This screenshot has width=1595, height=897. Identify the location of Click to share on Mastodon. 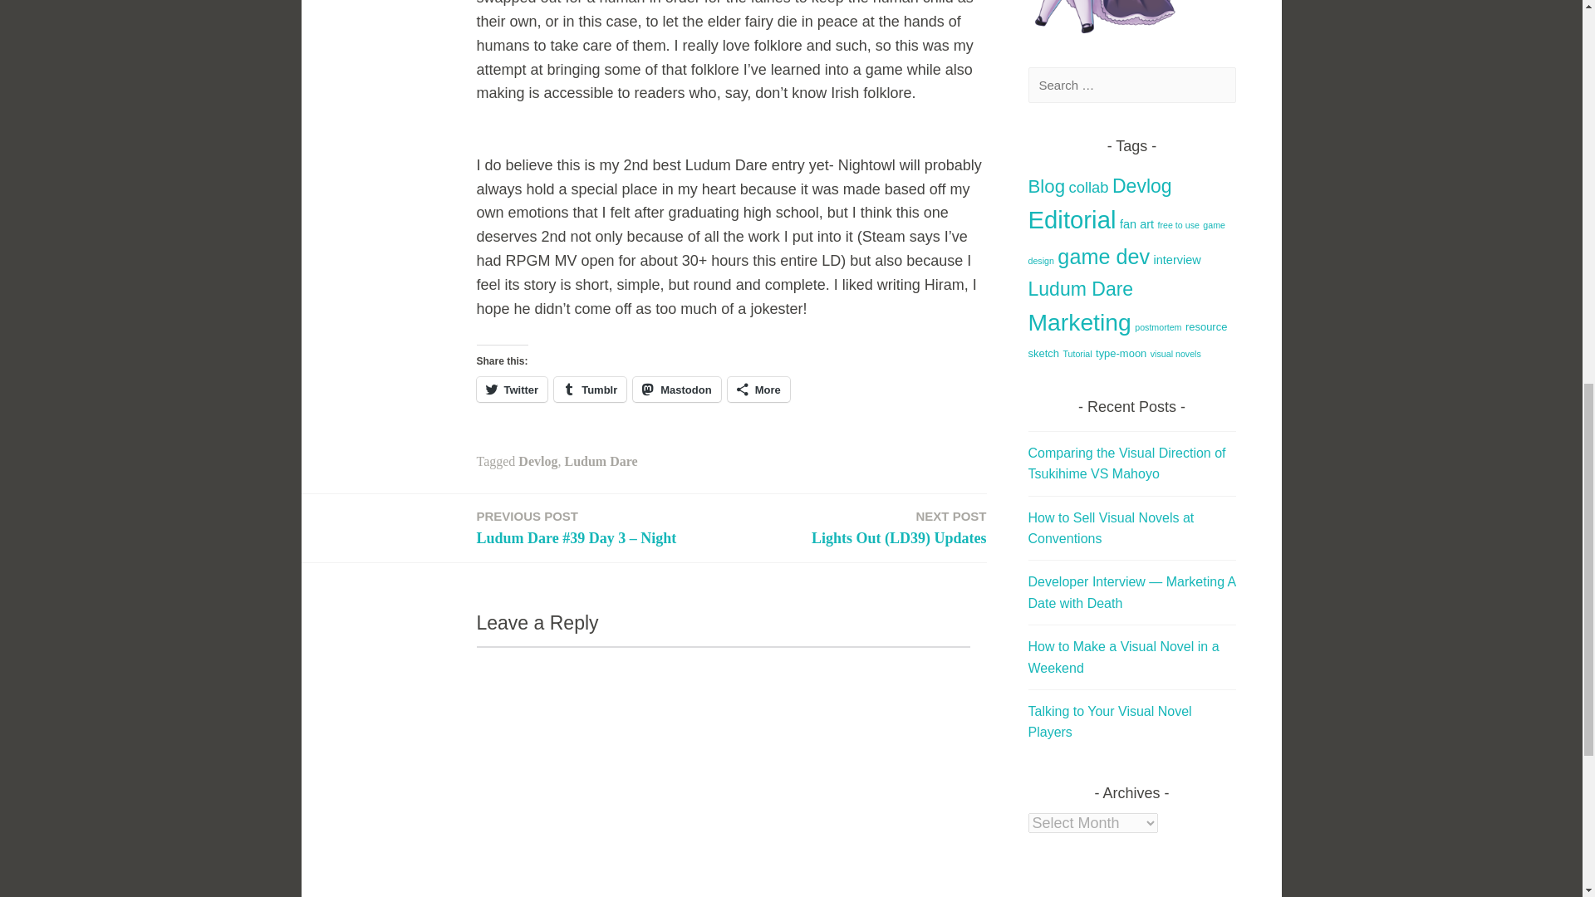
(676, 389).